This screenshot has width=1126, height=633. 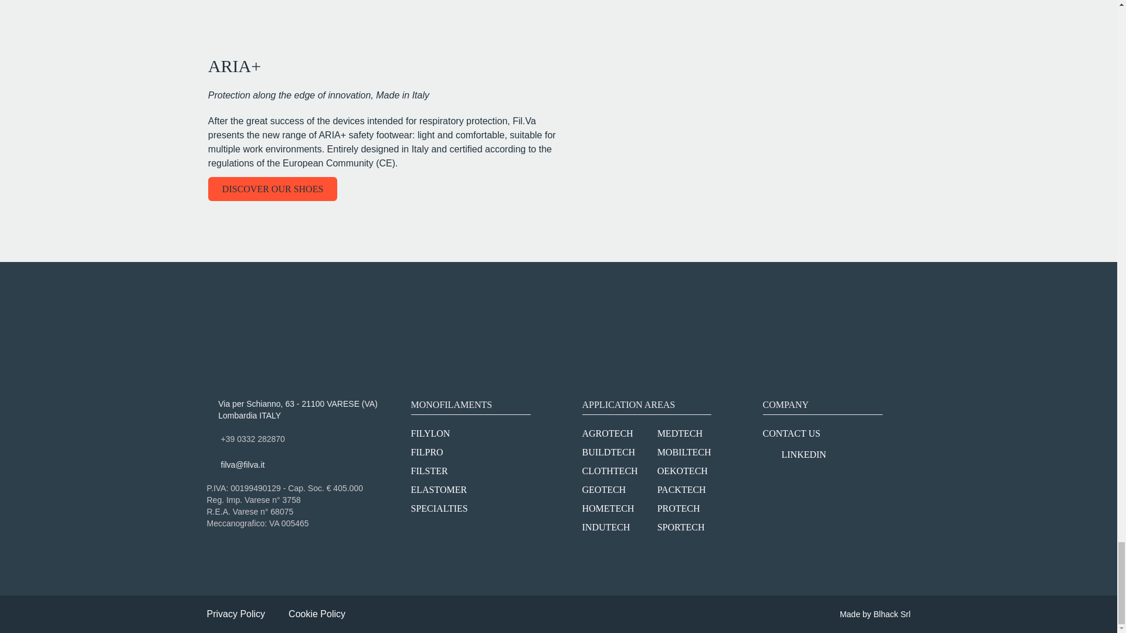 What do you see at coordinates (875, 614) in the screenshot?
I see `Made by Blhack Srl` at bounding box center [875, 614].